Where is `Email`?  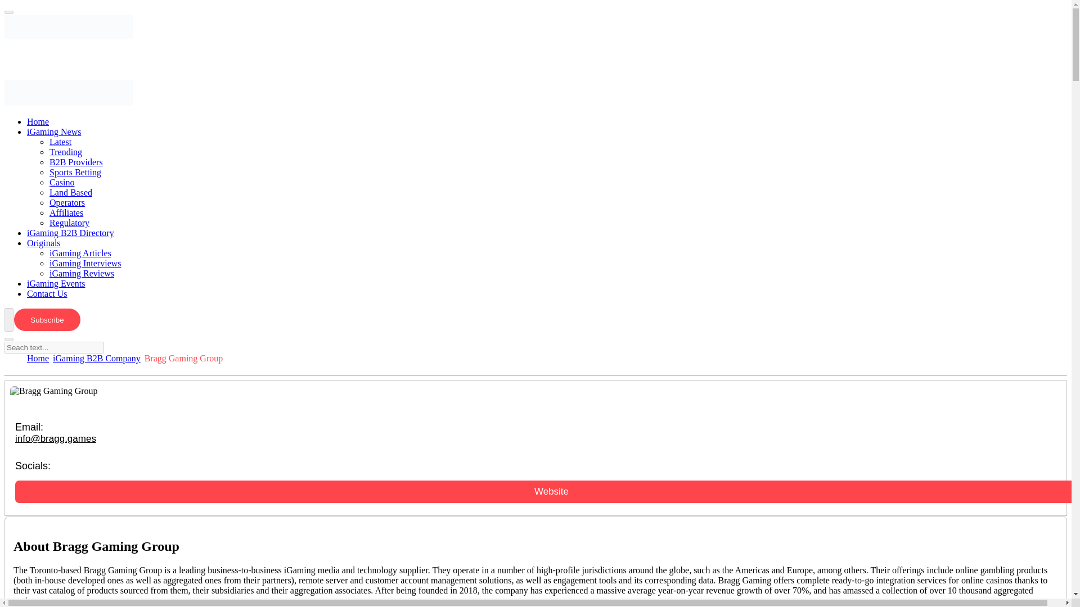 Email is located at coordinates (55, 438).